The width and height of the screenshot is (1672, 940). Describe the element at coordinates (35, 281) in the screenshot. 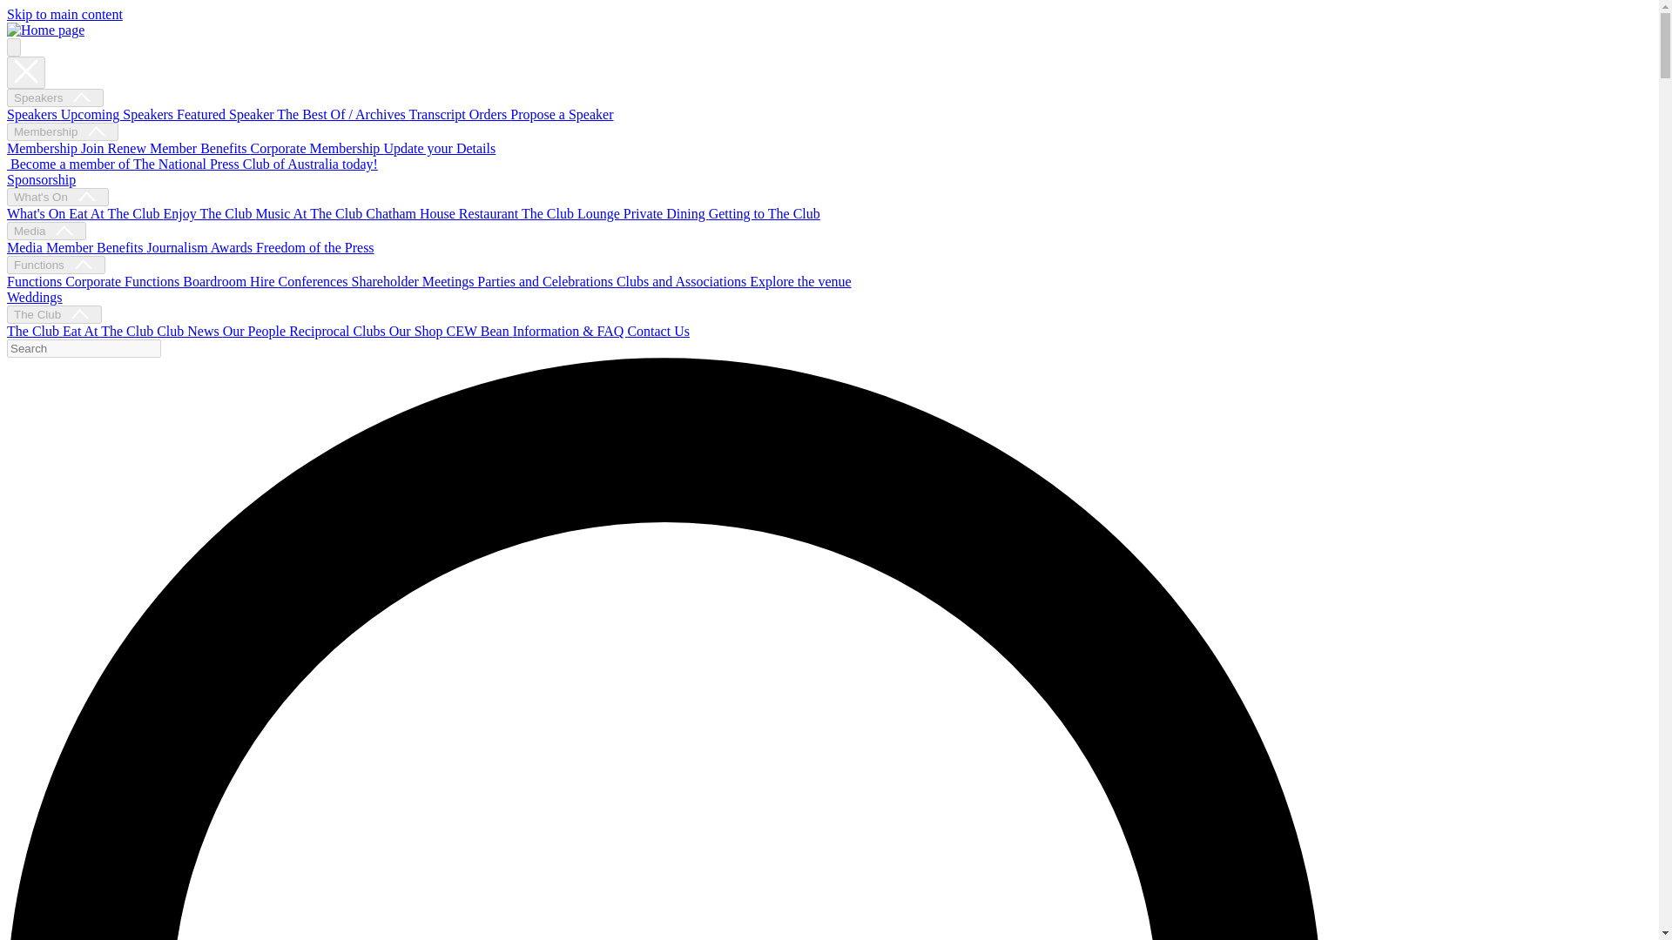

I see `Functions` at that location.